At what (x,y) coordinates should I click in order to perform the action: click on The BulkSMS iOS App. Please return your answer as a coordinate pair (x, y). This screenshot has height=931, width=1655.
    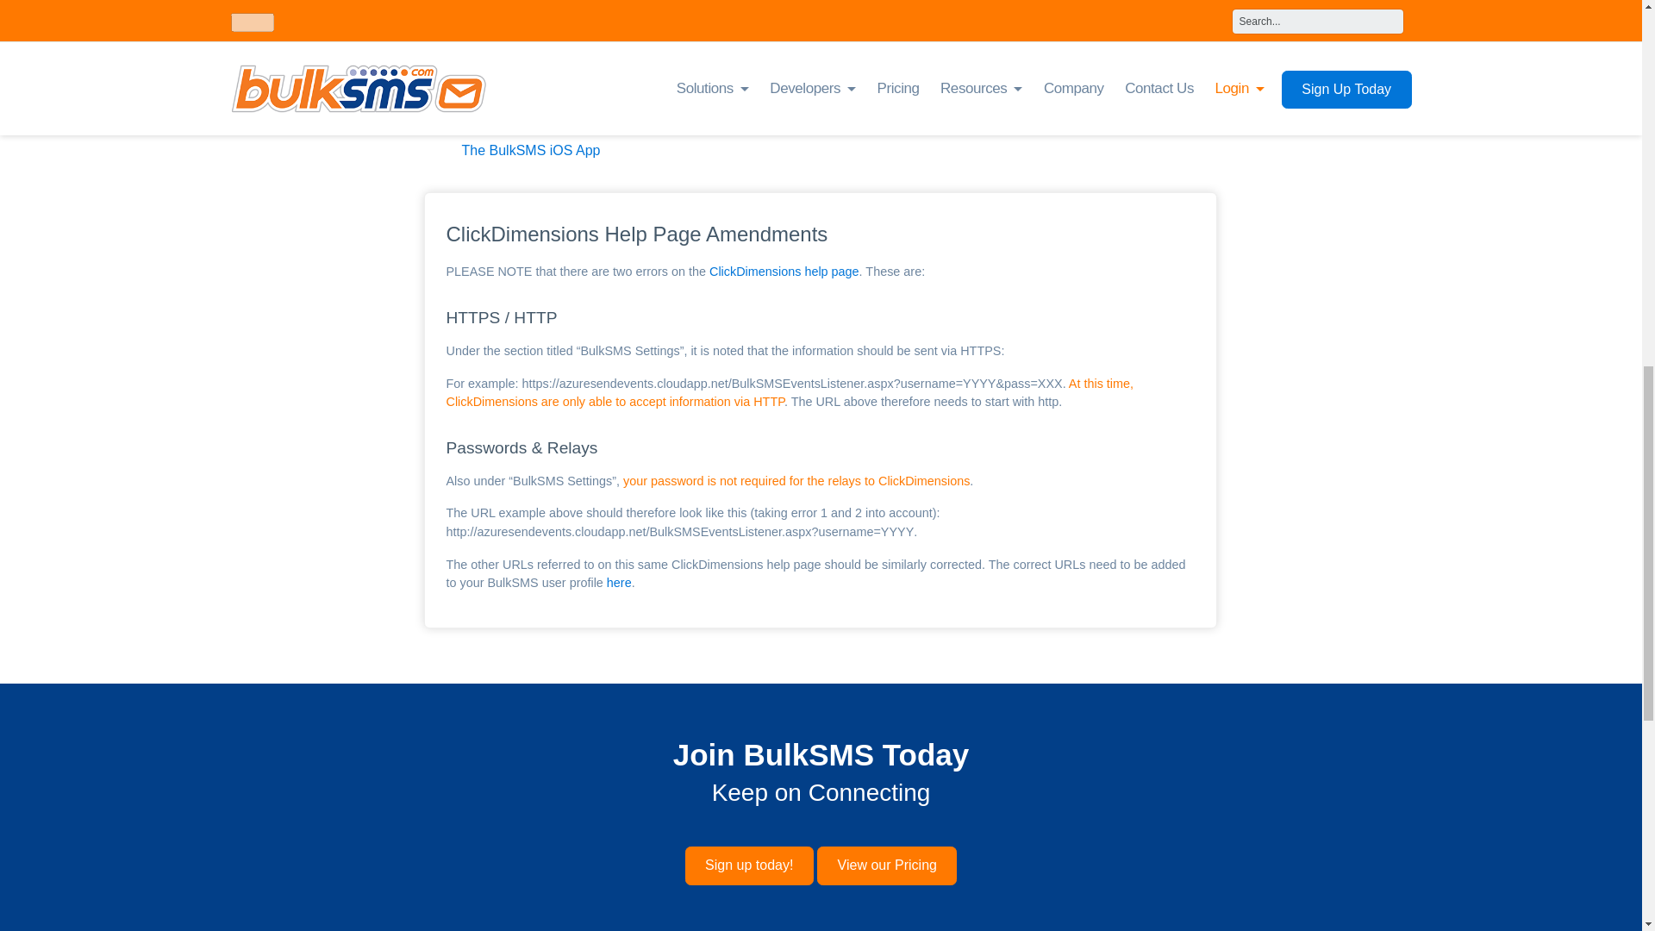
    Looking at the image, I should click on (526, 150).